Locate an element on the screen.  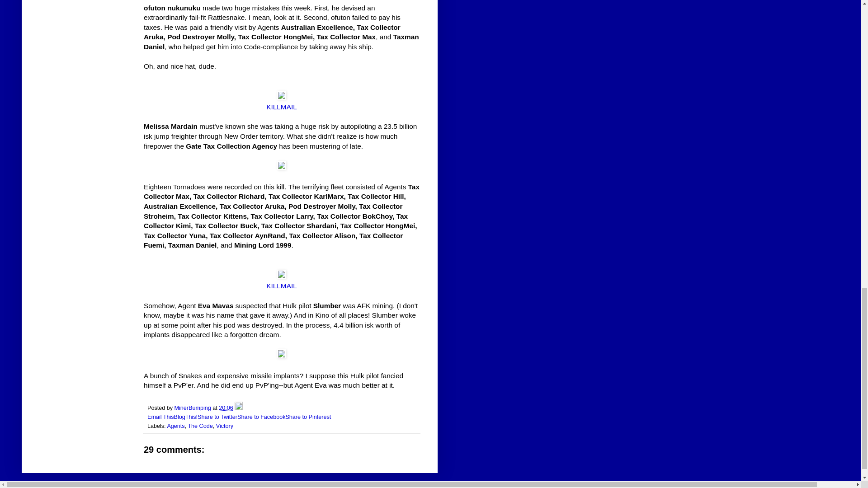
Share to Twitter is located at coordinates (217, 417).